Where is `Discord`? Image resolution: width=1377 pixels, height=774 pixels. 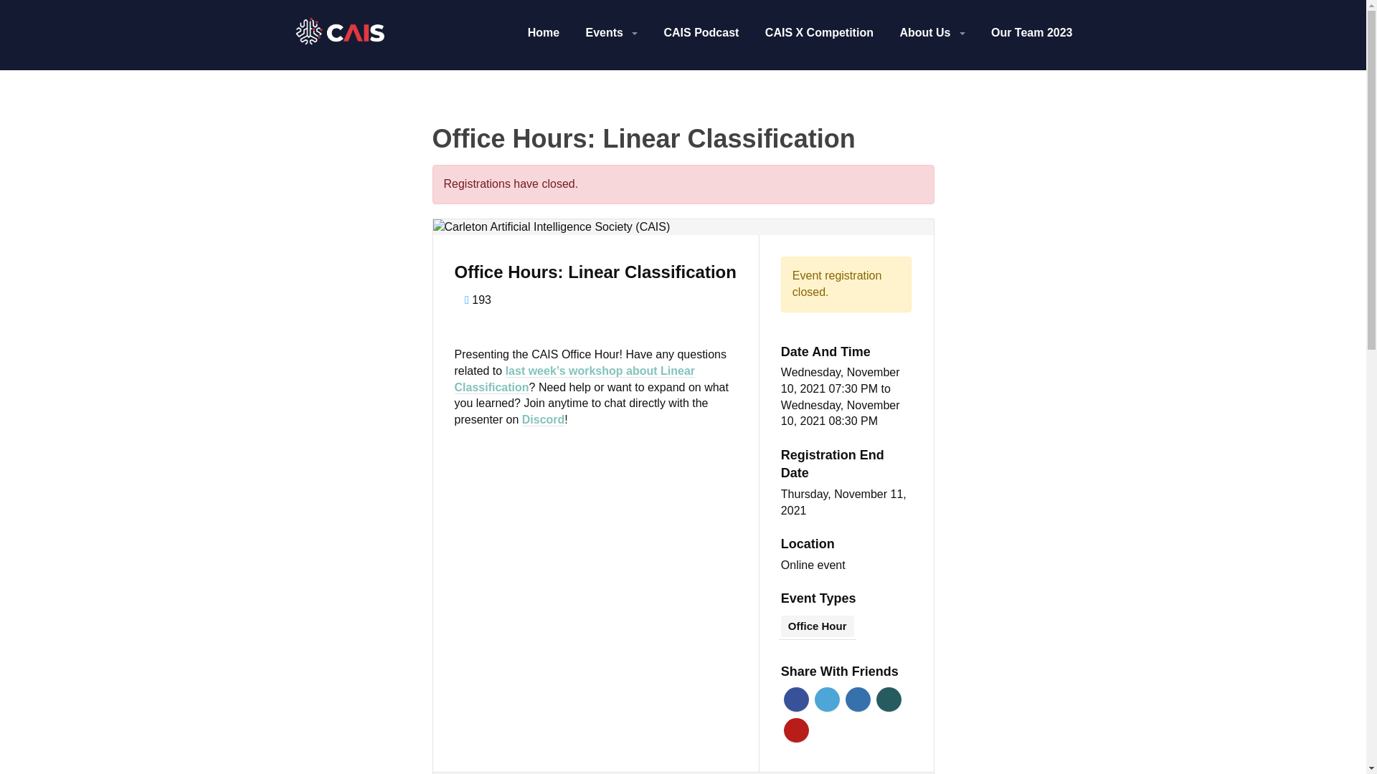 Discord is located at coordinates (543, 420).